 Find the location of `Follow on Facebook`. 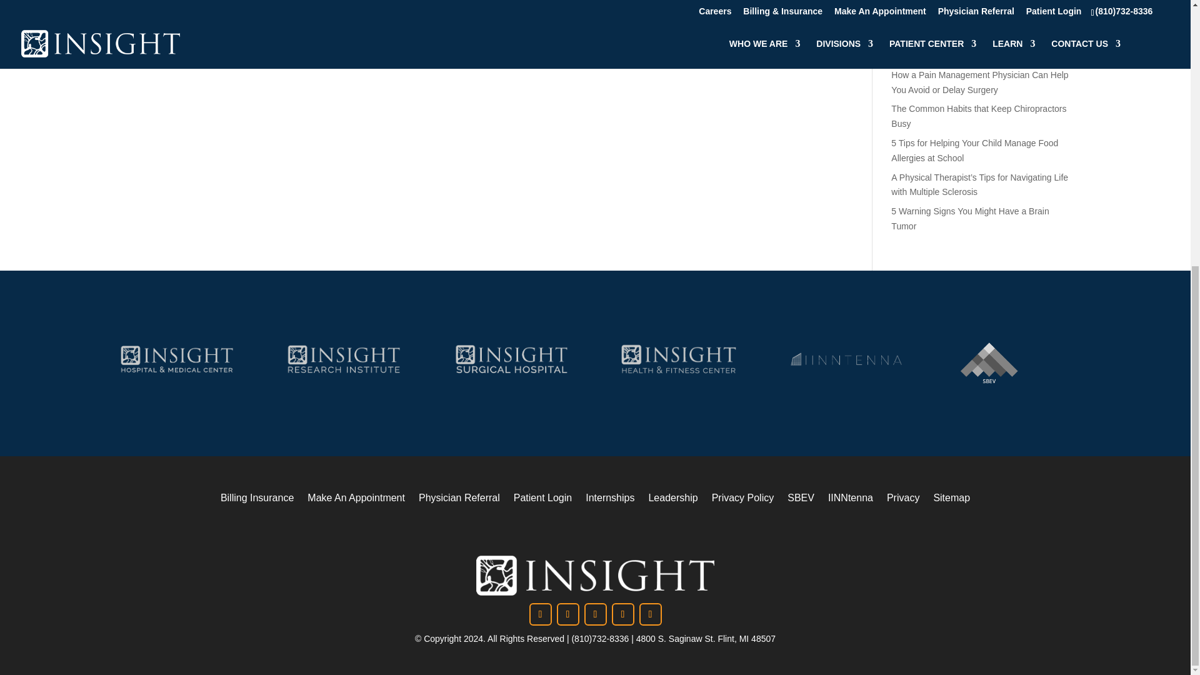

Follow on Facebook is located at coordinates (540, 614).